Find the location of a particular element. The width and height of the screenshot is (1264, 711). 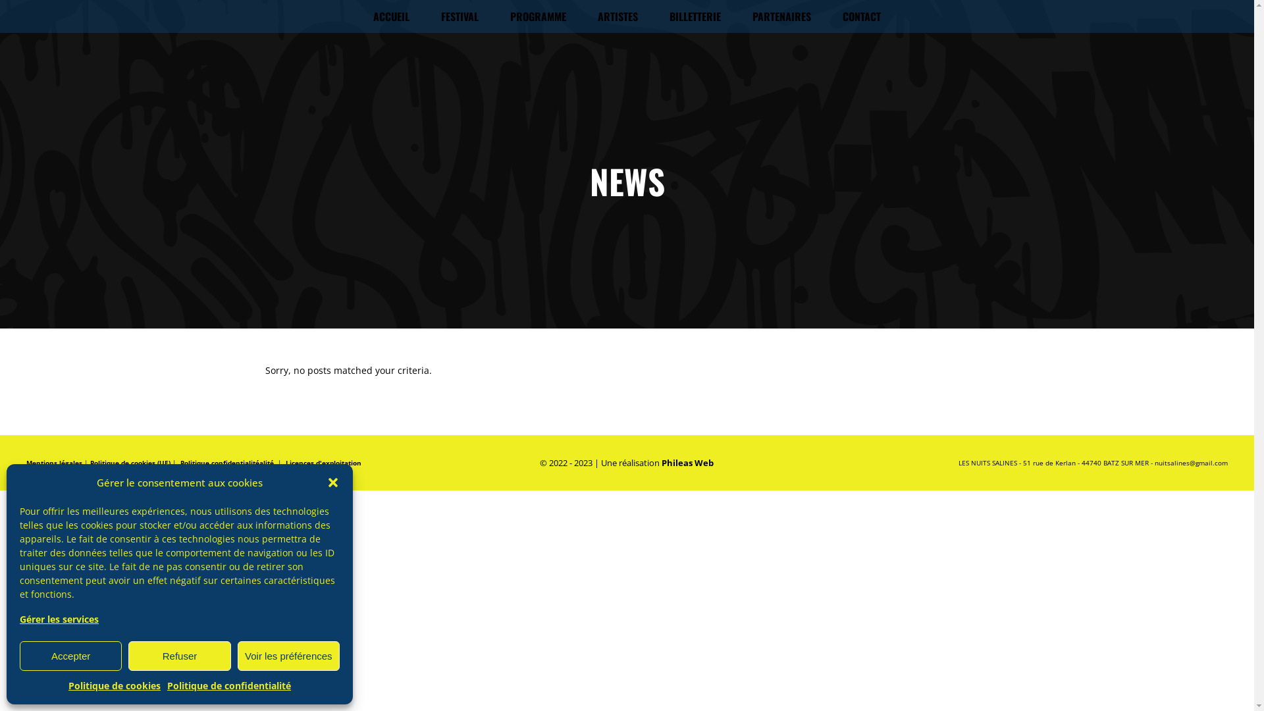

Refuser is located at coordinates (179, 656).